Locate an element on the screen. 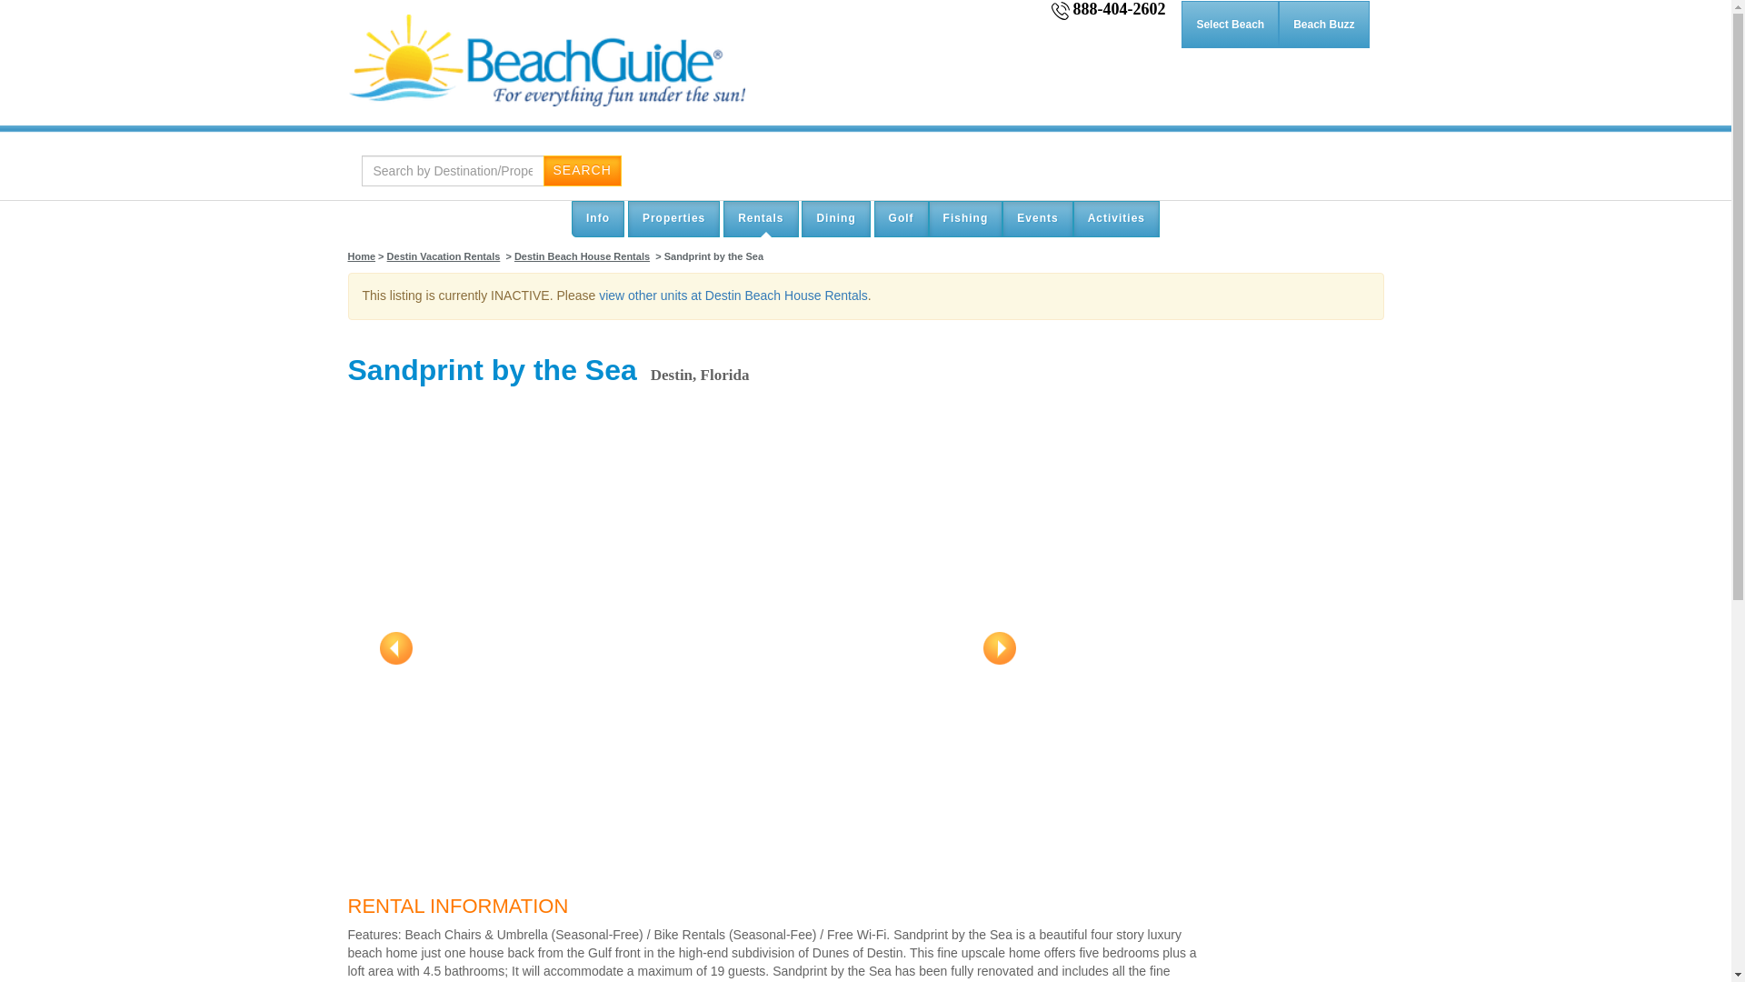 The height and width of the screenshot is (982, 1745). Properties is located at coordinates (673, 218).